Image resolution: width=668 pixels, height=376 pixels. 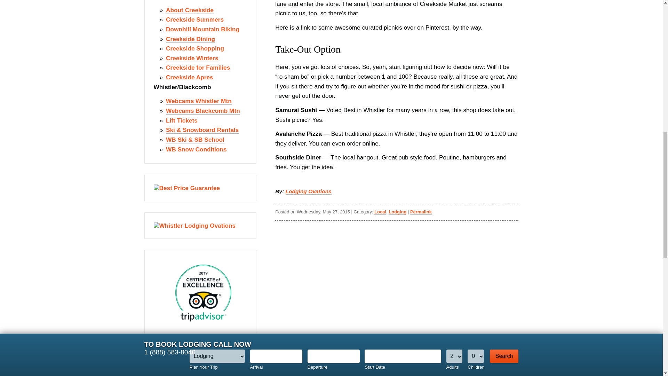 What do you see at coordinates (380, 212) in the screenshot?
I see `Local` at bounding box center [380, 212].